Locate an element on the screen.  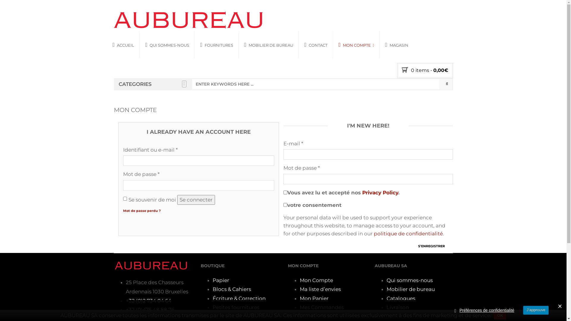
Mot de passe perdu ? is located at coordinates (142, 211).